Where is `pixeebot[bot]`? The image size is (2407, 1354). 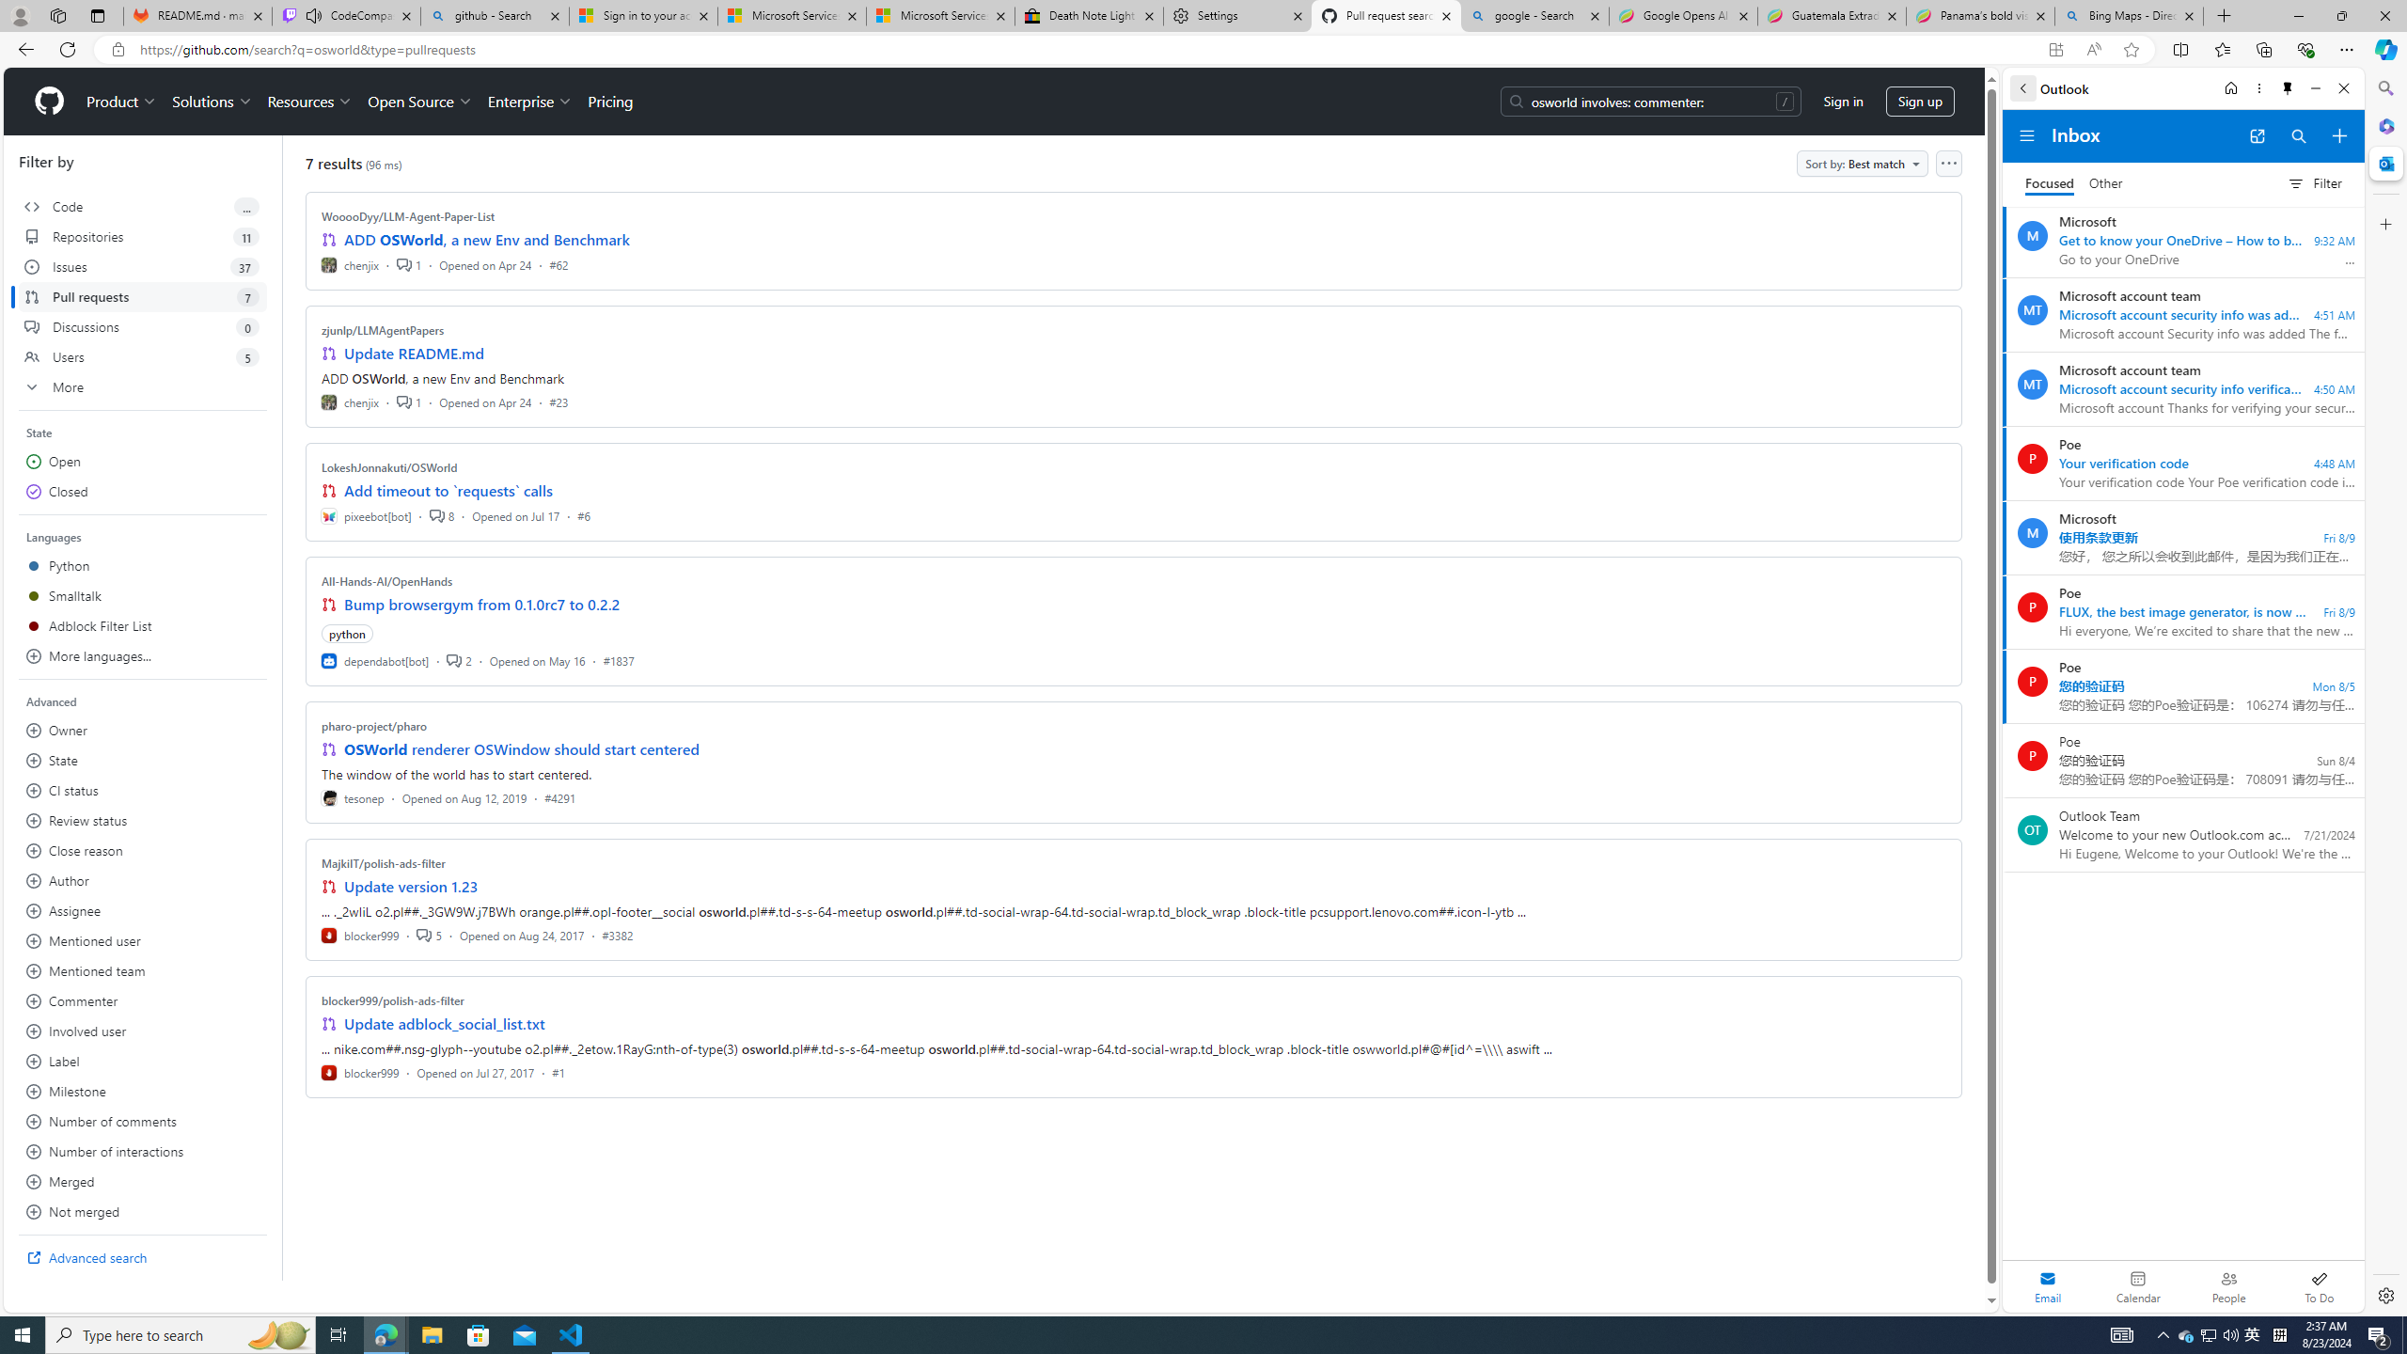 pixeebot[bot] is located at coordinates (367, 515).